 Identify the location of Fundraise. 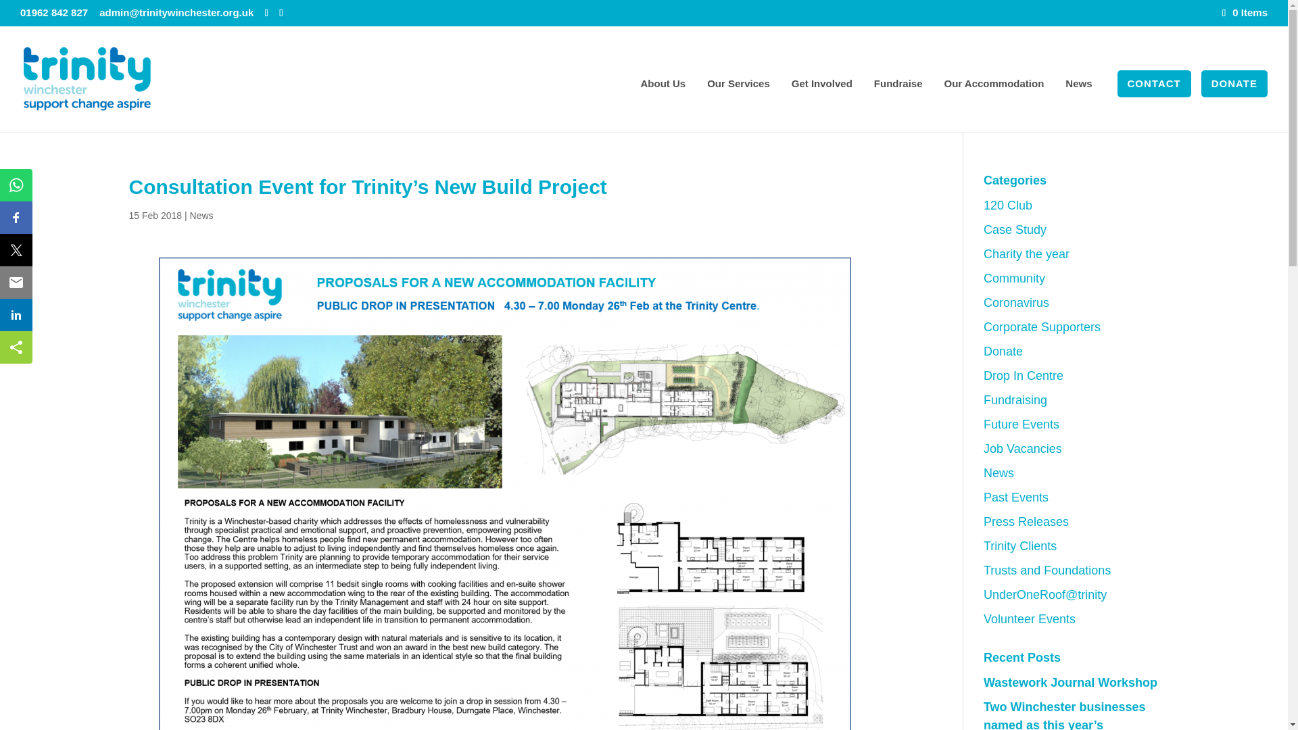
(905, 105).